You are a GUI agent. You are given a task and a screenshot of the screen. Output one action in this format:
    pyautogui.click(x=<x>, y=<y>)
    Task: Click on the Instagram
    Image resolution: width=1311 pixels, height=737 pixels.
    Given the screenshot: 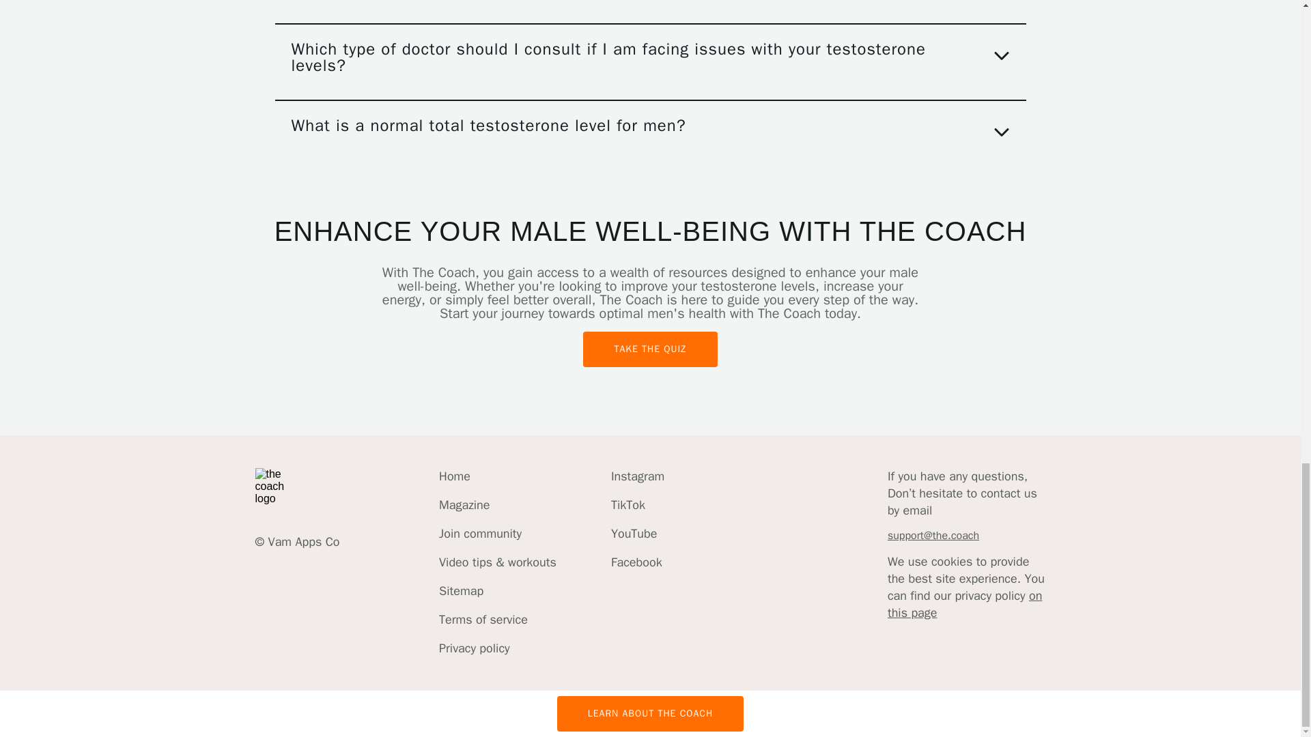 What is the action you would take?
    pyautogui.click(x=638, y=476)
    